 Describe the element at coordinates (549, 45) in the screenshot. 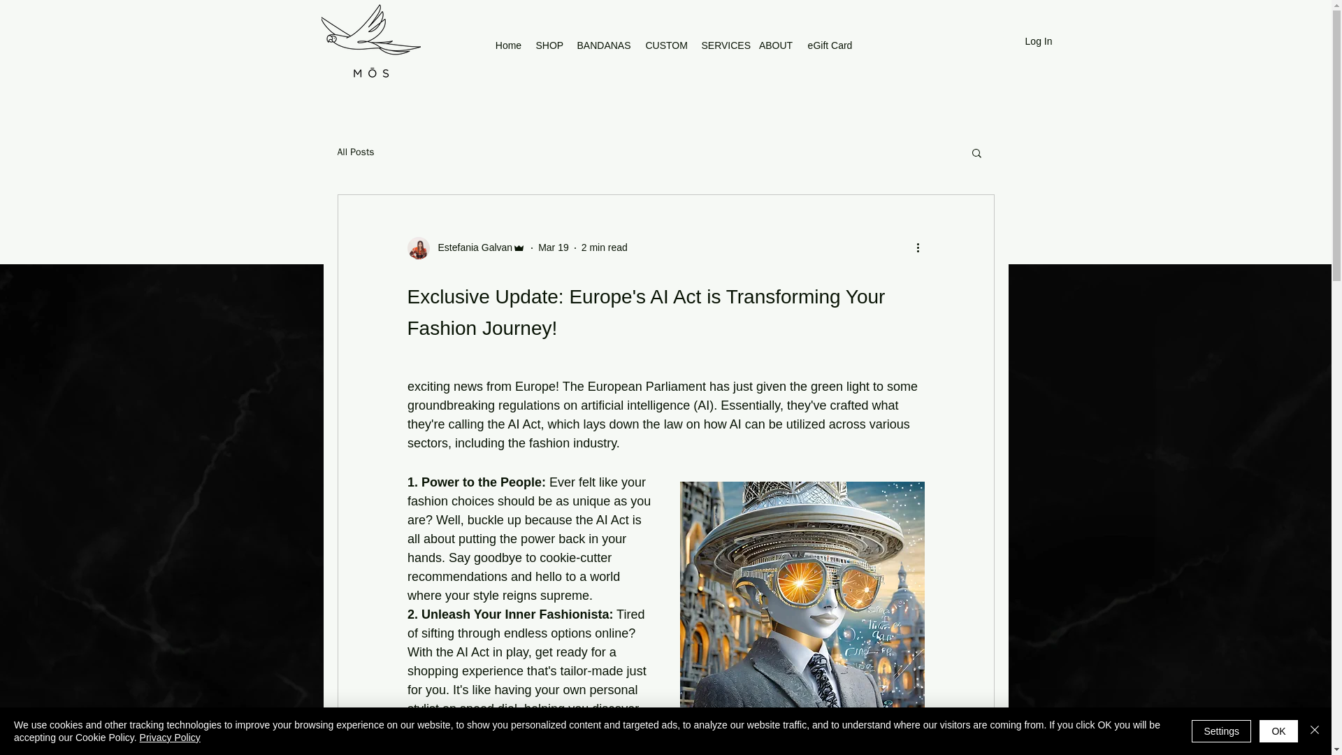

I see `SHOP` at that location.